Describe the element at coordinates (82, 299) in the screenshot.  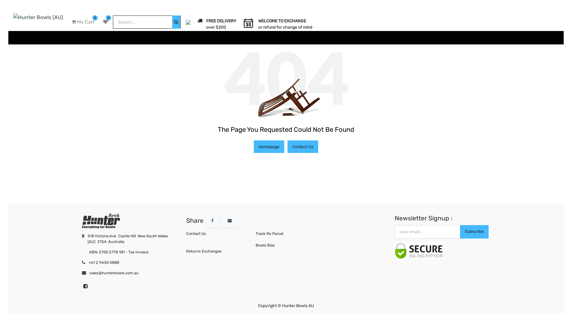
I see ` ` at that location.